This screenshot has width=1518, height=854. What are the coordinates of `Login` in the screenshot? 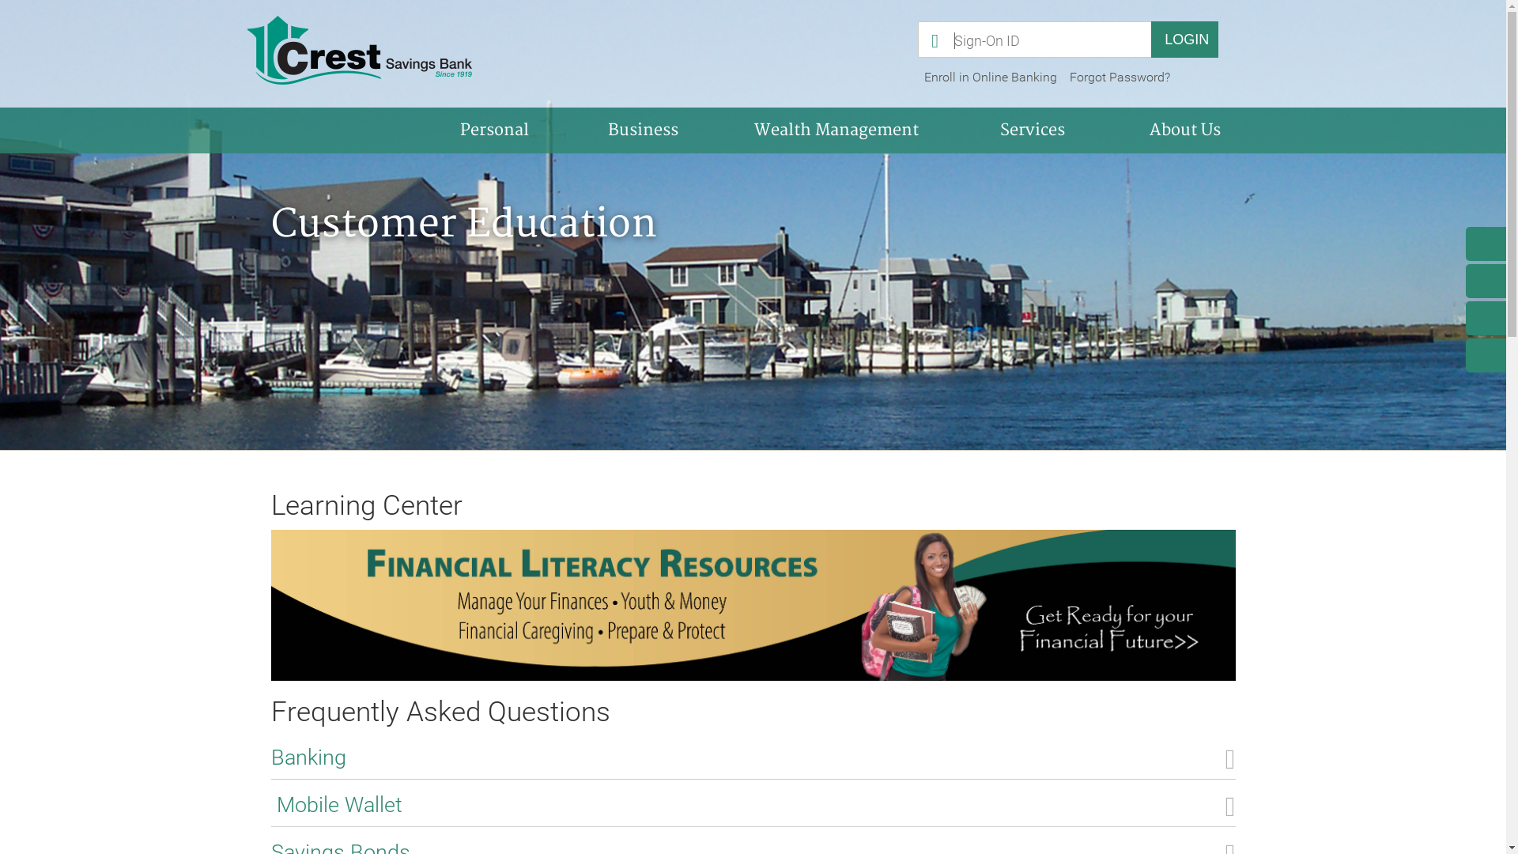 It's located at (1184, 40).